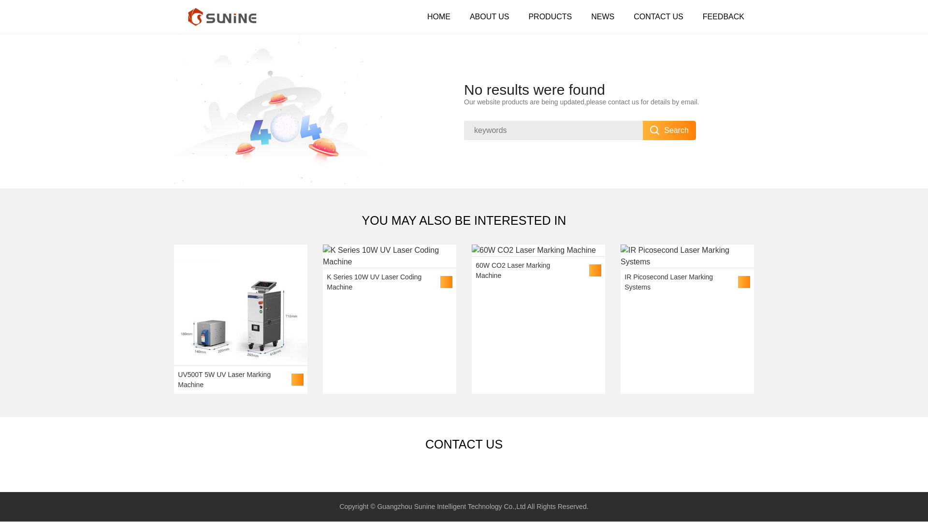  I want to click on CONTACT US, so click(658, 17).